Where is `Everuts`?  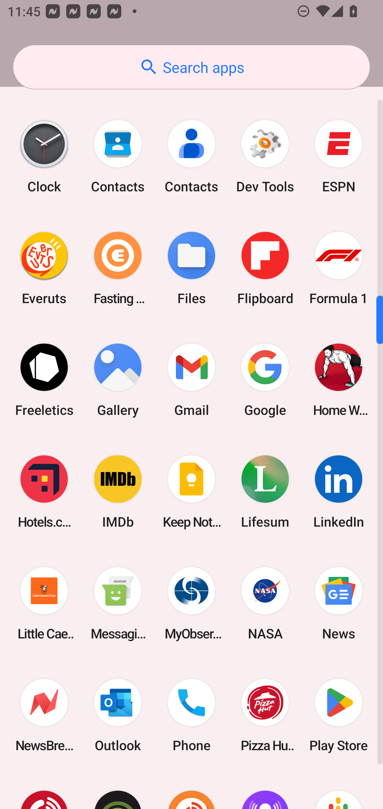
Everuts is located at coordinates (44, 268).